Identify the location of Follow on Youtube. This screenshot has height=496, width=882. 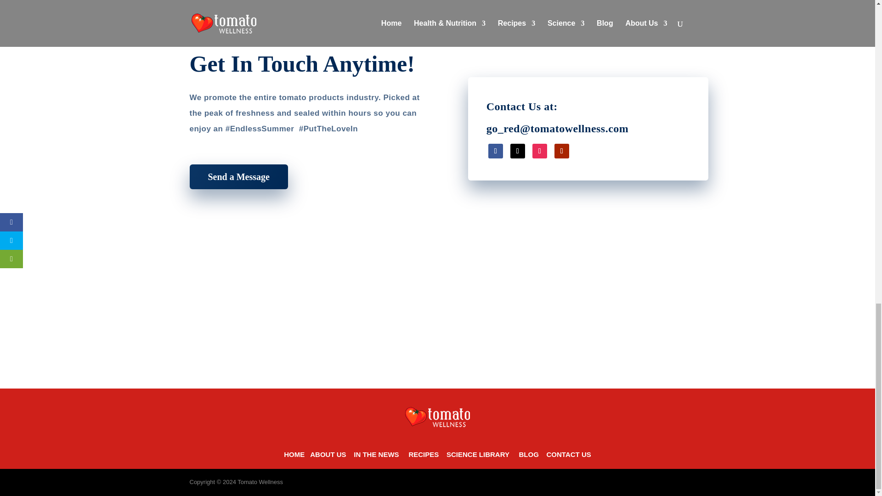
(561, 151).